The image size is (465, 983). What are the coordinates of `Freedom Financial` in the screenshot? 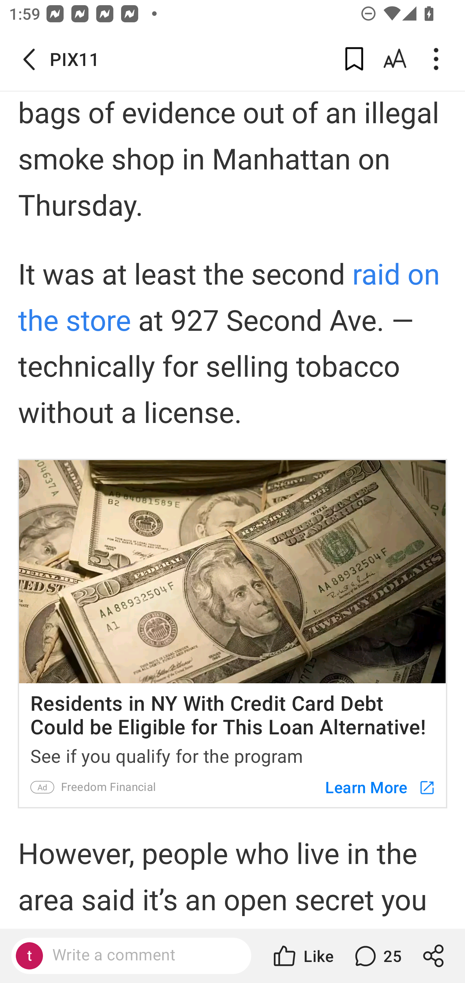 It's located at (108, 787).